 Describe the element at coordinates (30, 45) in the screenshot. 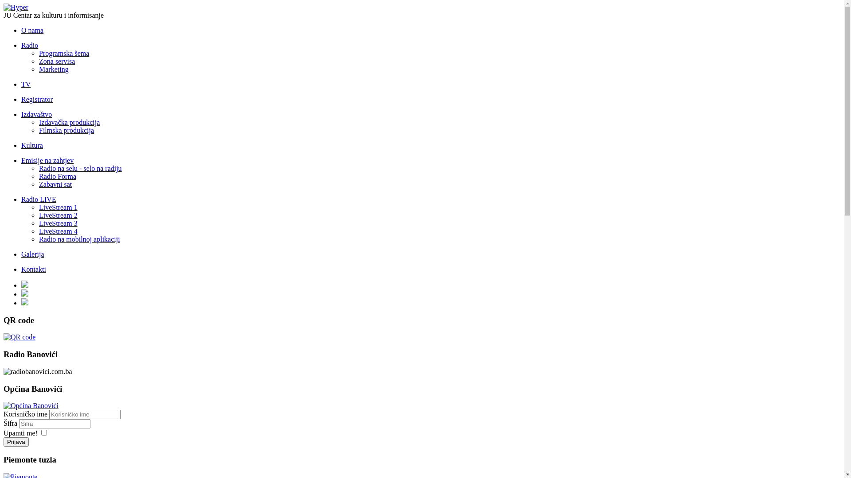

I see `Radio` at that location.